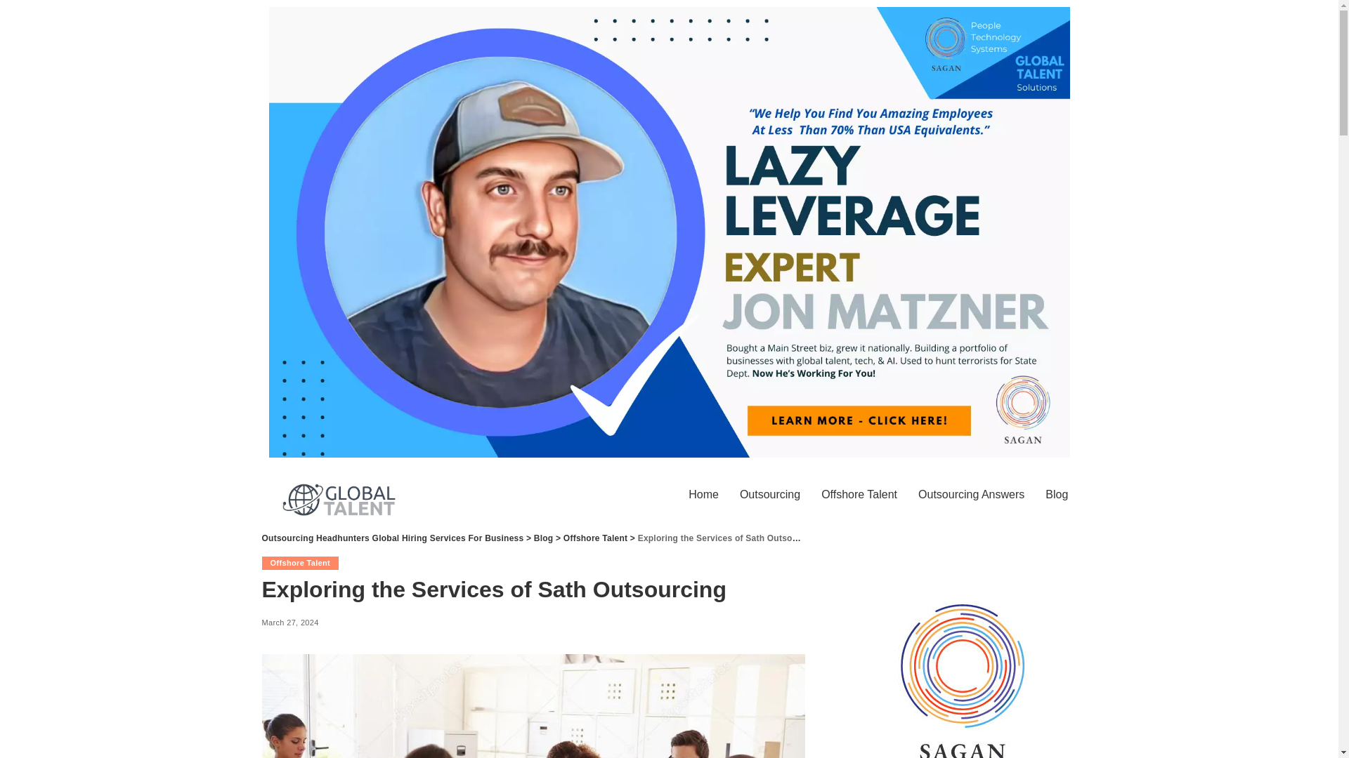 The width and height of the screenshot is (1349, 758). I want to click on Offshore Talent, so click(595, 538).